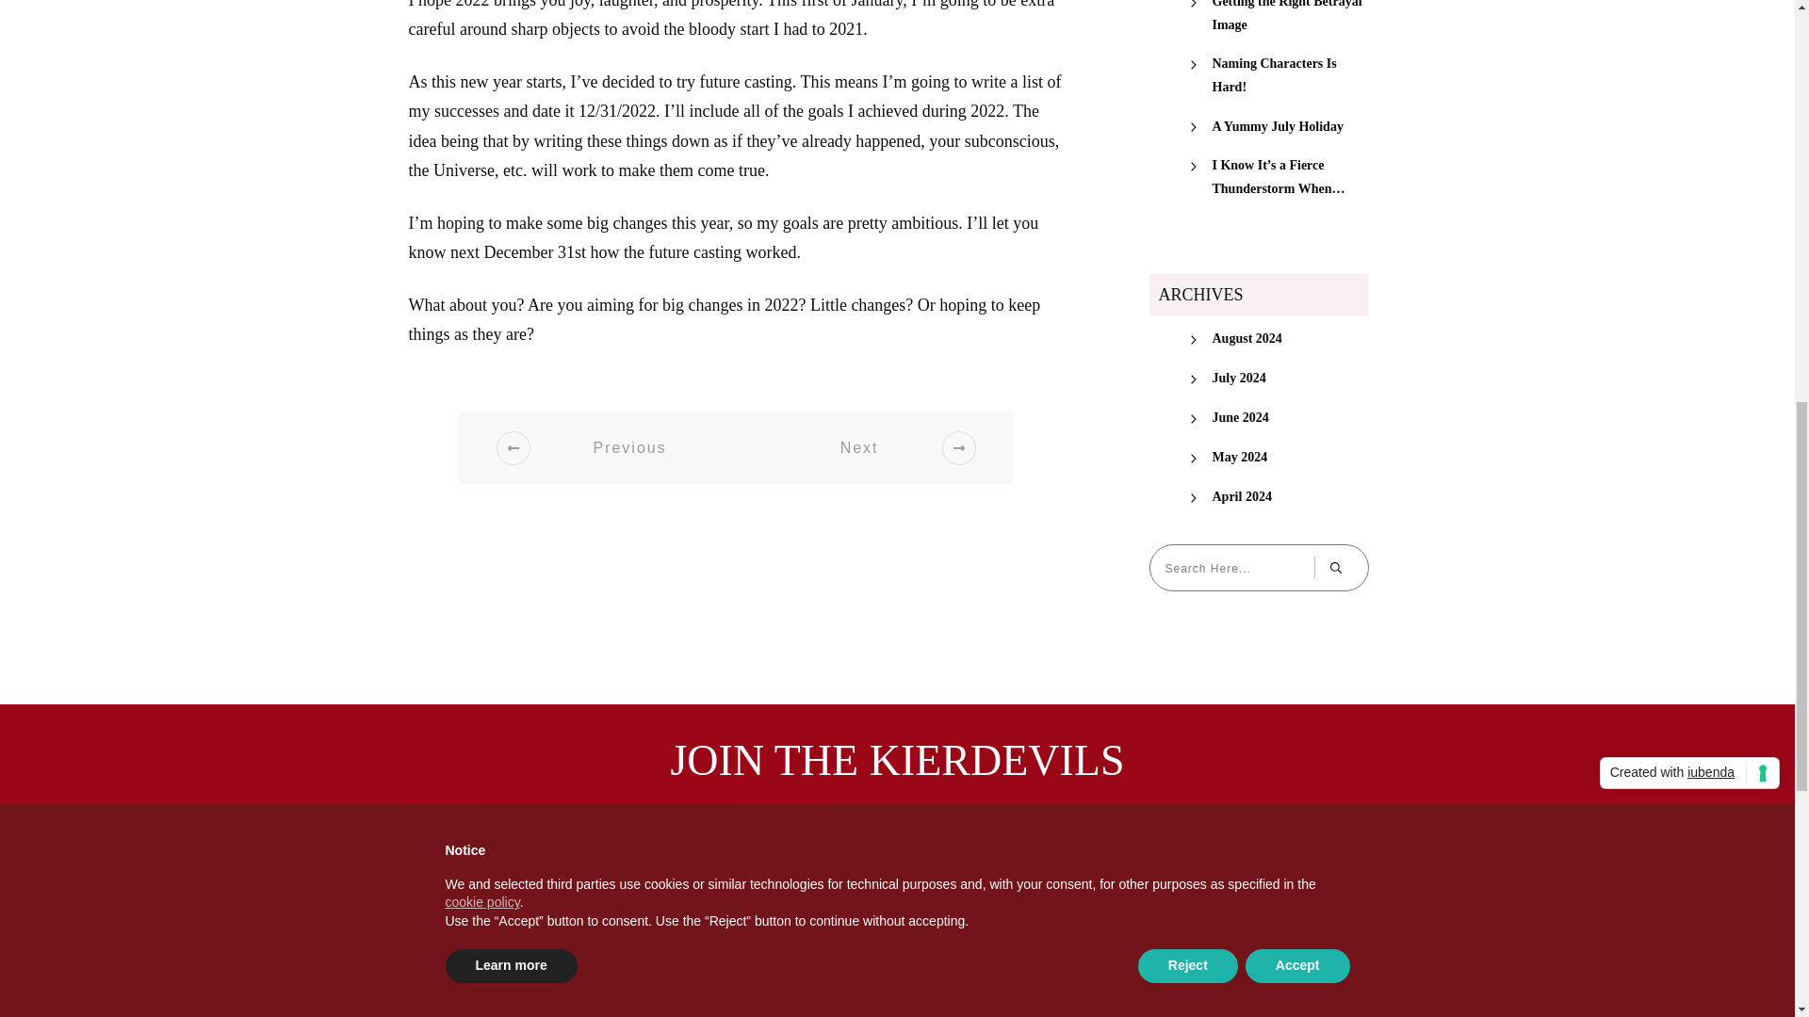  Describe the element at coordinates (1277, 126) in the screenshot. I see `A Yummy July Holiday` at that location.